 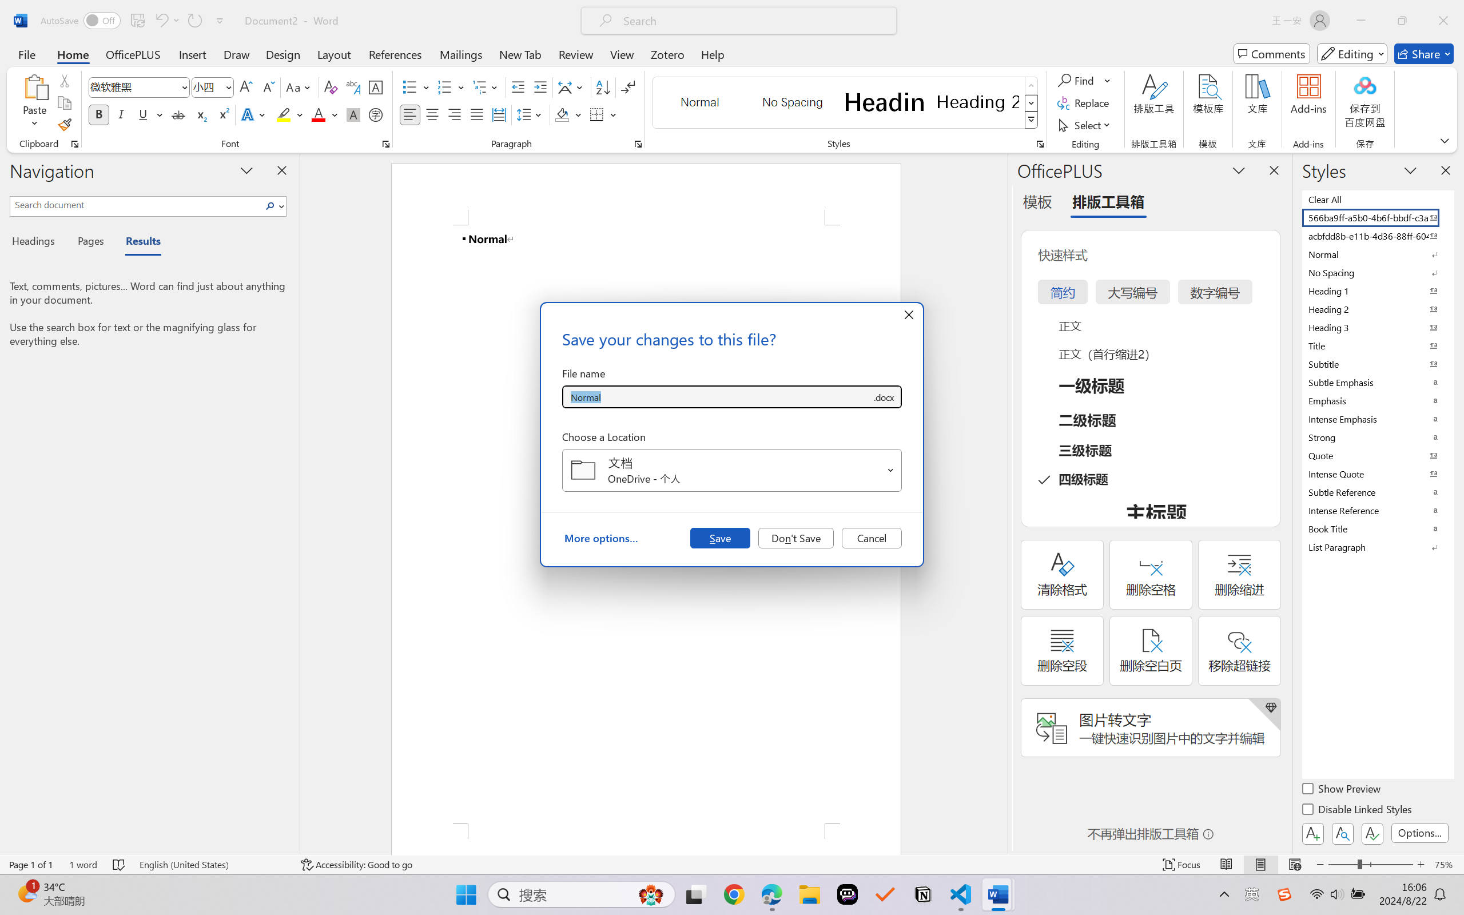 What do you see at coordinates (1361, 21) in the screenshot?
I see `Minimize` at bounding box center [1361, 21].